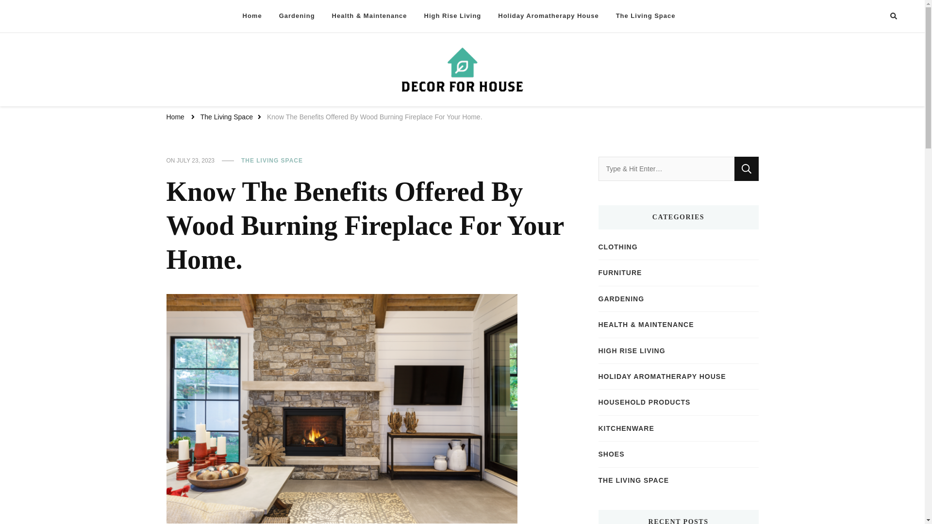 This screenshot has height=524, width=932. I want to click on CLOTHING, so click(617, 246).